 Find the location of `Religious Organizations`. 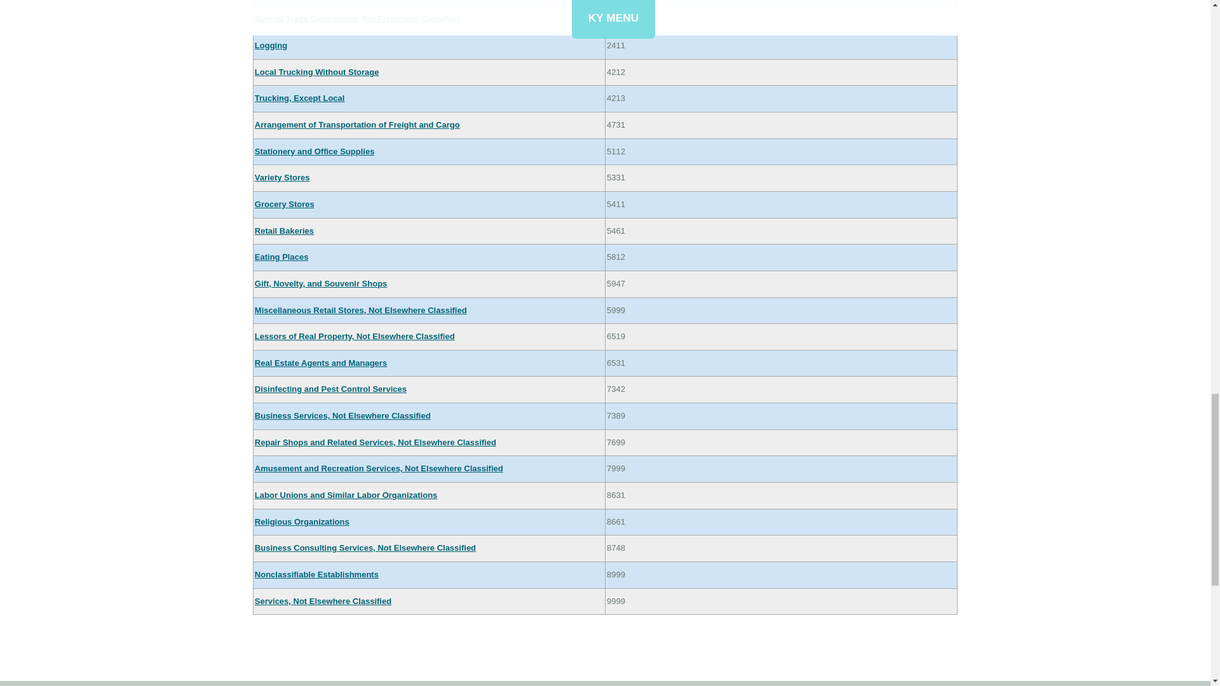

Religious Organizations is located at coordinates (302, 522).